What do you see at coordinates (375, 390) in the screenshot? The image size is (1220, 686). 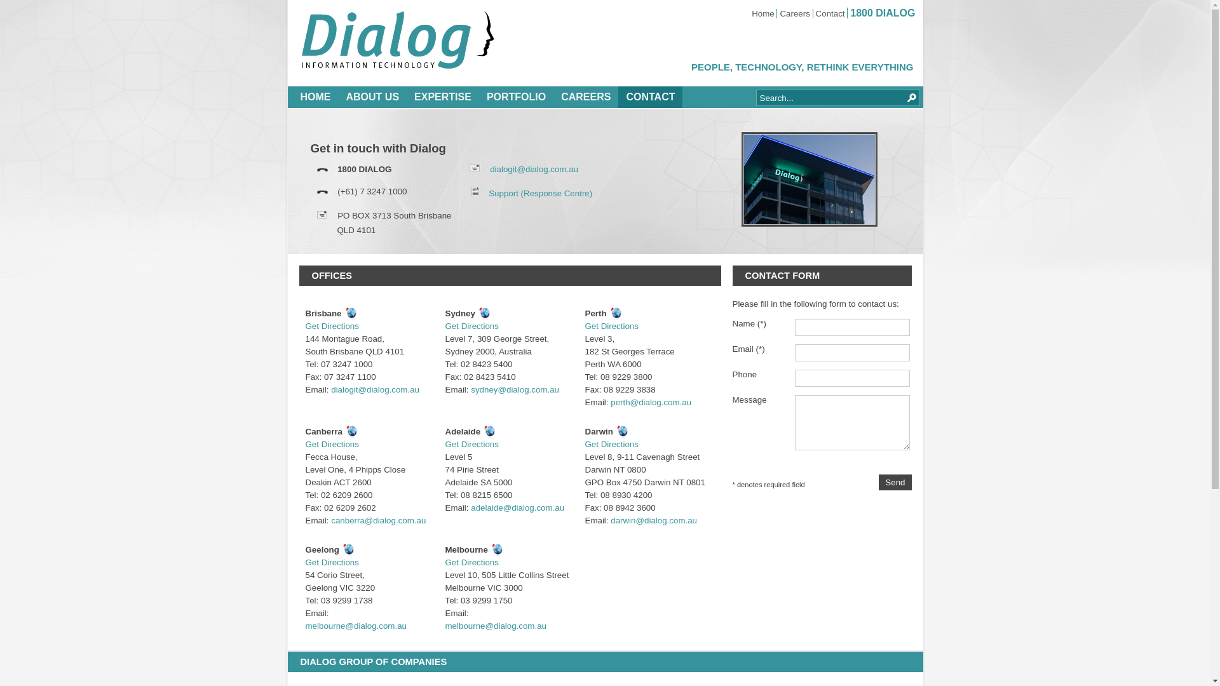 I see `dialogit@dialog.com.au` at bounding box center [375, 390].